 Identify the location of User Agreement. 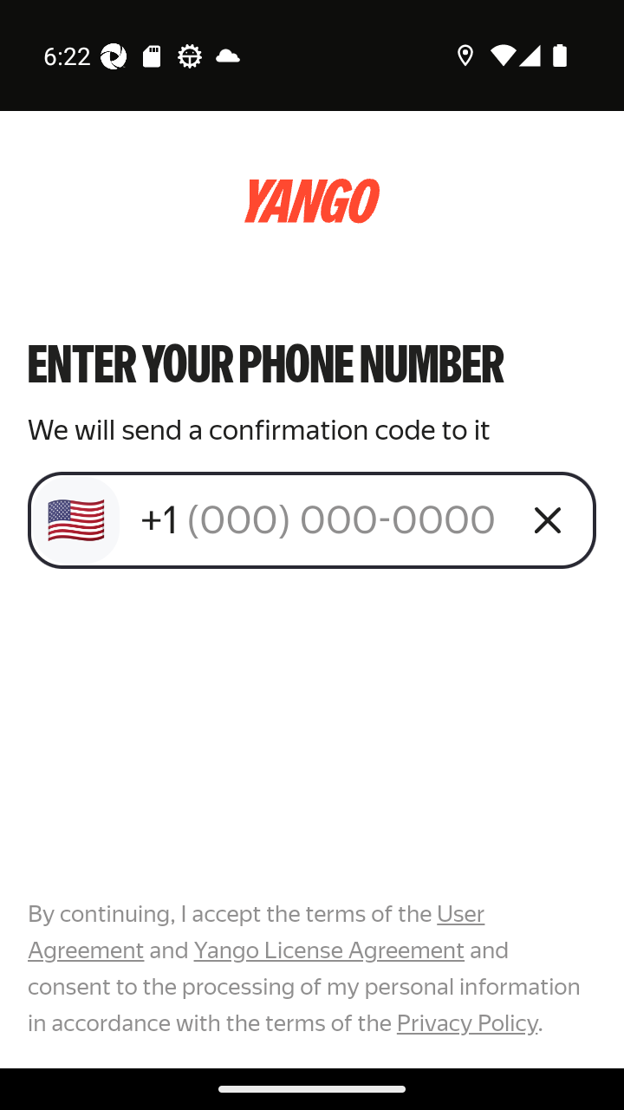
(257, 932).